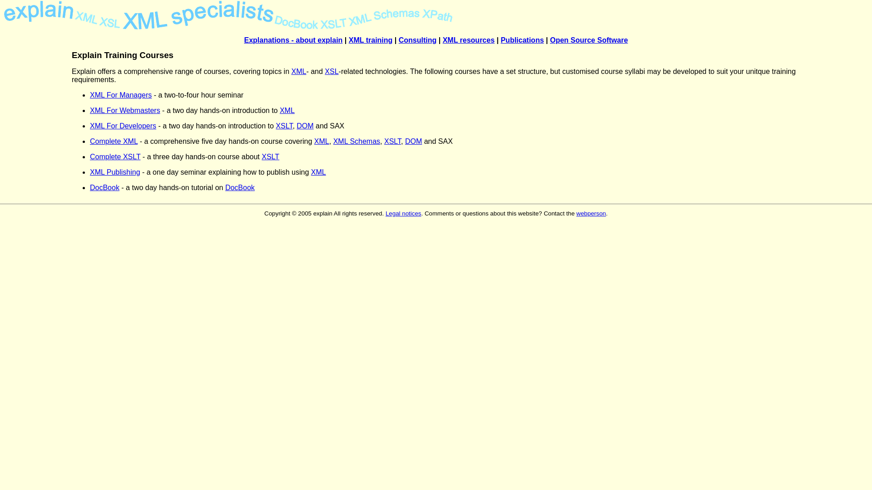 This screenshot has height=490, width=872. What do you see at coordinates (293, 40) in the screenshot?
I see `Explanations - about explain` at bounding box center [293, 40].